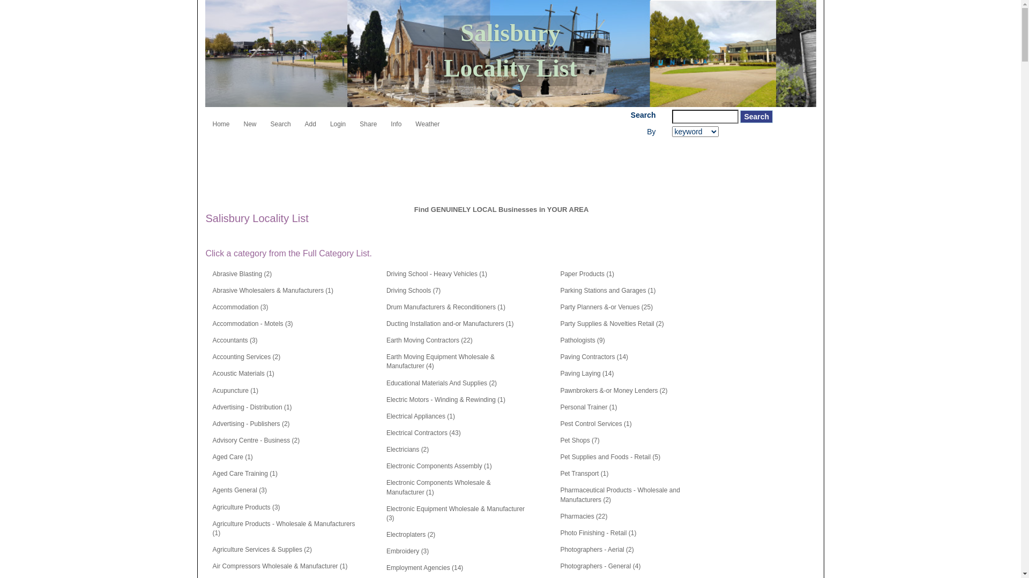 Image resolution: width=1029 pixels, height=578 pixels. I want to click on Accountants (3), so click(235, 340).